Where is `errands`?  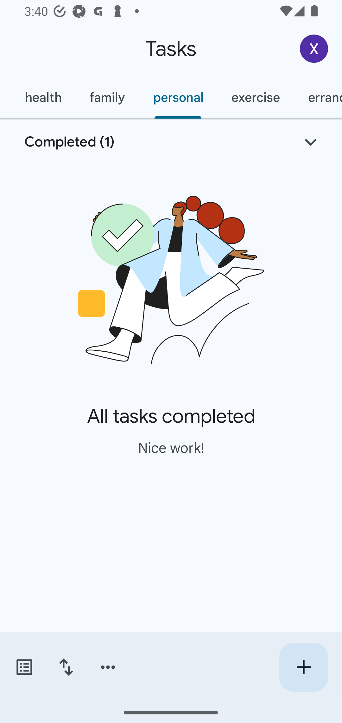
errands is located at coordinates (318, 97).